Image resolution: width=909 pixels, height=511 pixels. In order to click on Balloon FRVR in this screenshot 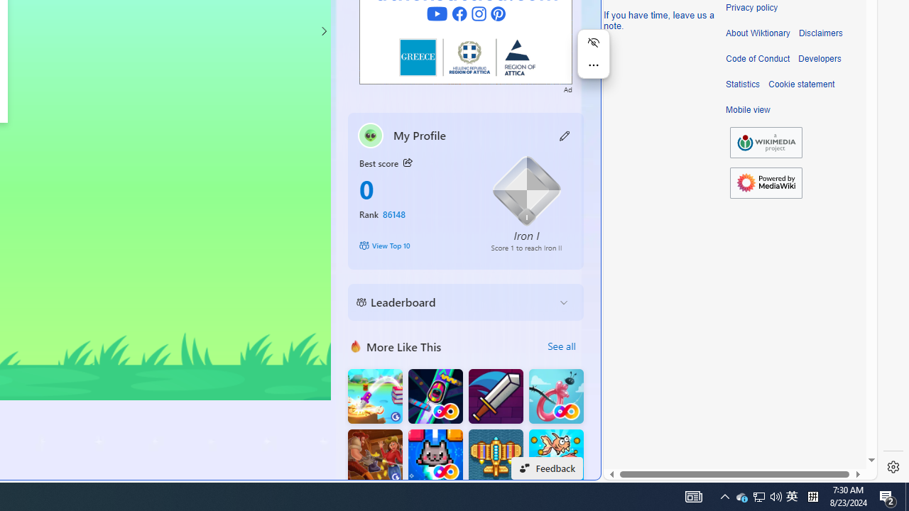, I will do `click(556, 396)`.